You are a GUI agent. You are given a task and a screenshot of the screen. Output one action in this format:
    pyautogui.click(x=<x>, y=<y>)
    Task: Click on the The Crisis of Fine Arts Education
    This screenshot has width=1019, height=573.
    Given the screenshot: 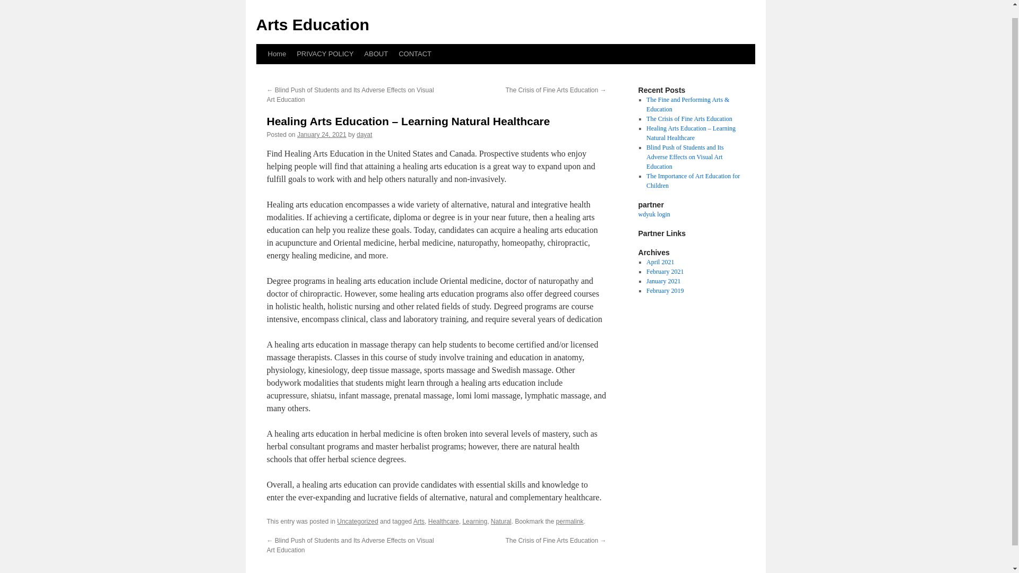 What is the action you would take?
    pyautogui.click(x=689, y=119)
    